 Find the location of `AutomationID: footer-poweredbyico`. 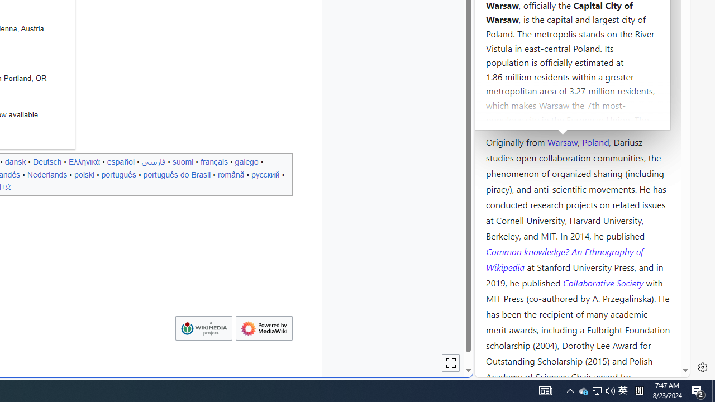

AutomationID: footer-poweredbyico is located at coordinates (264, 328).